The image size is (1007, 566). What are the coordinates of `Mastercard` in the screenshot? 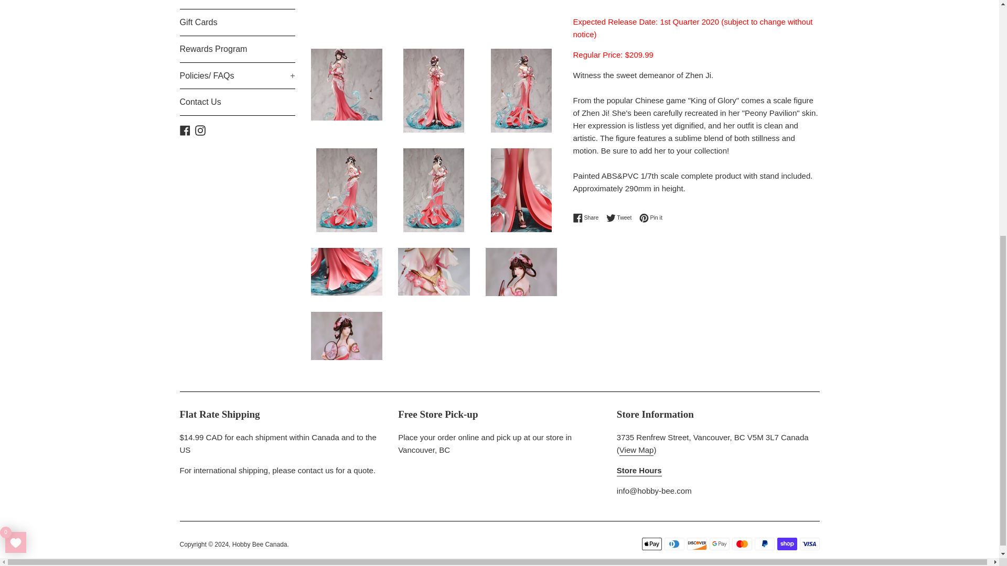 It's located at (742, 544).